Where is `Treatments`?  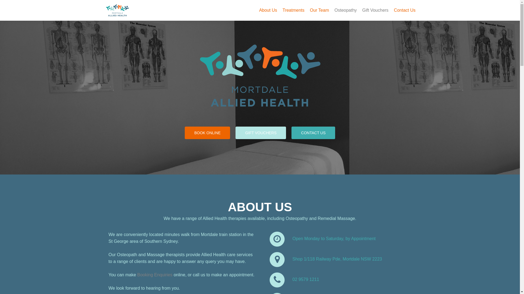 Treatments is located at coordinates (293, 10).